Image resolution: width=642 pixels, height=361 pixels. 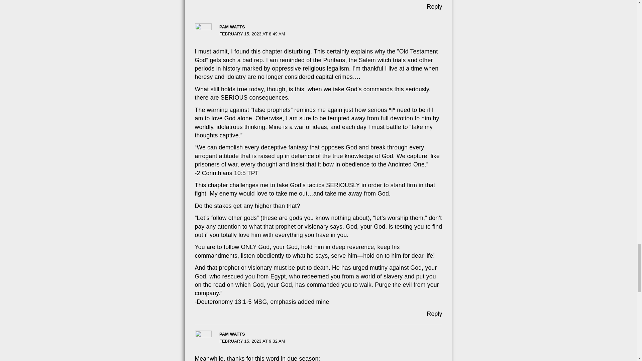 I want to click on FEBRUARY 15, 2023 AT 9:32 AM, so click(x=252, y=341).